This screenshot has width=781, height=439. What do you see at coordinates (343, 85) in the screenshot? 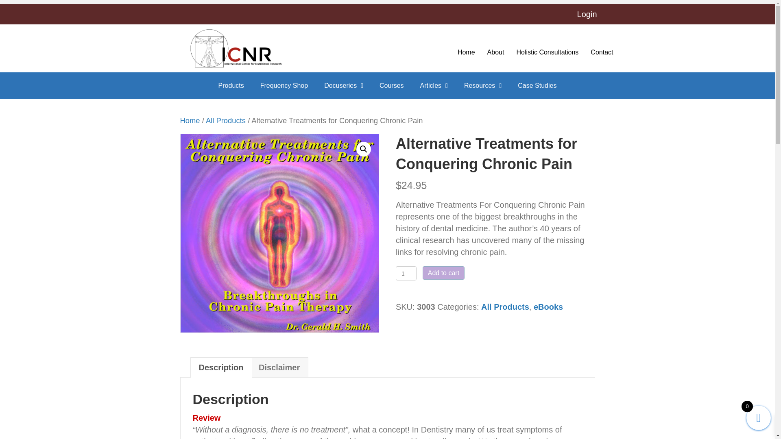
I see `Docuseries` at bounding box center [343, 85].